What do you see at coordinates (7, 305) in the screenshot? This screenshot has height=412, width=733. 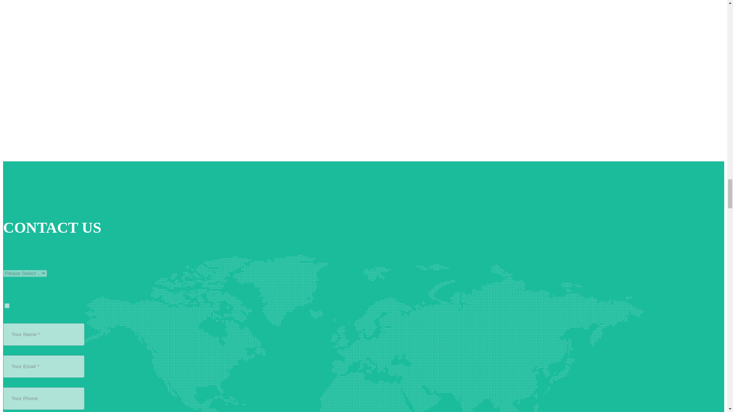 I see `on` at bounding box center [7, 305].